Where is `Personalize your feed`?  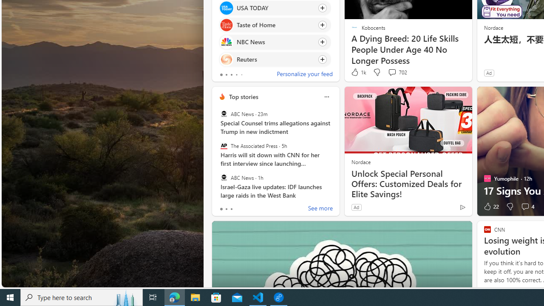 Personalize your feed is located at coordinates (304, 75).